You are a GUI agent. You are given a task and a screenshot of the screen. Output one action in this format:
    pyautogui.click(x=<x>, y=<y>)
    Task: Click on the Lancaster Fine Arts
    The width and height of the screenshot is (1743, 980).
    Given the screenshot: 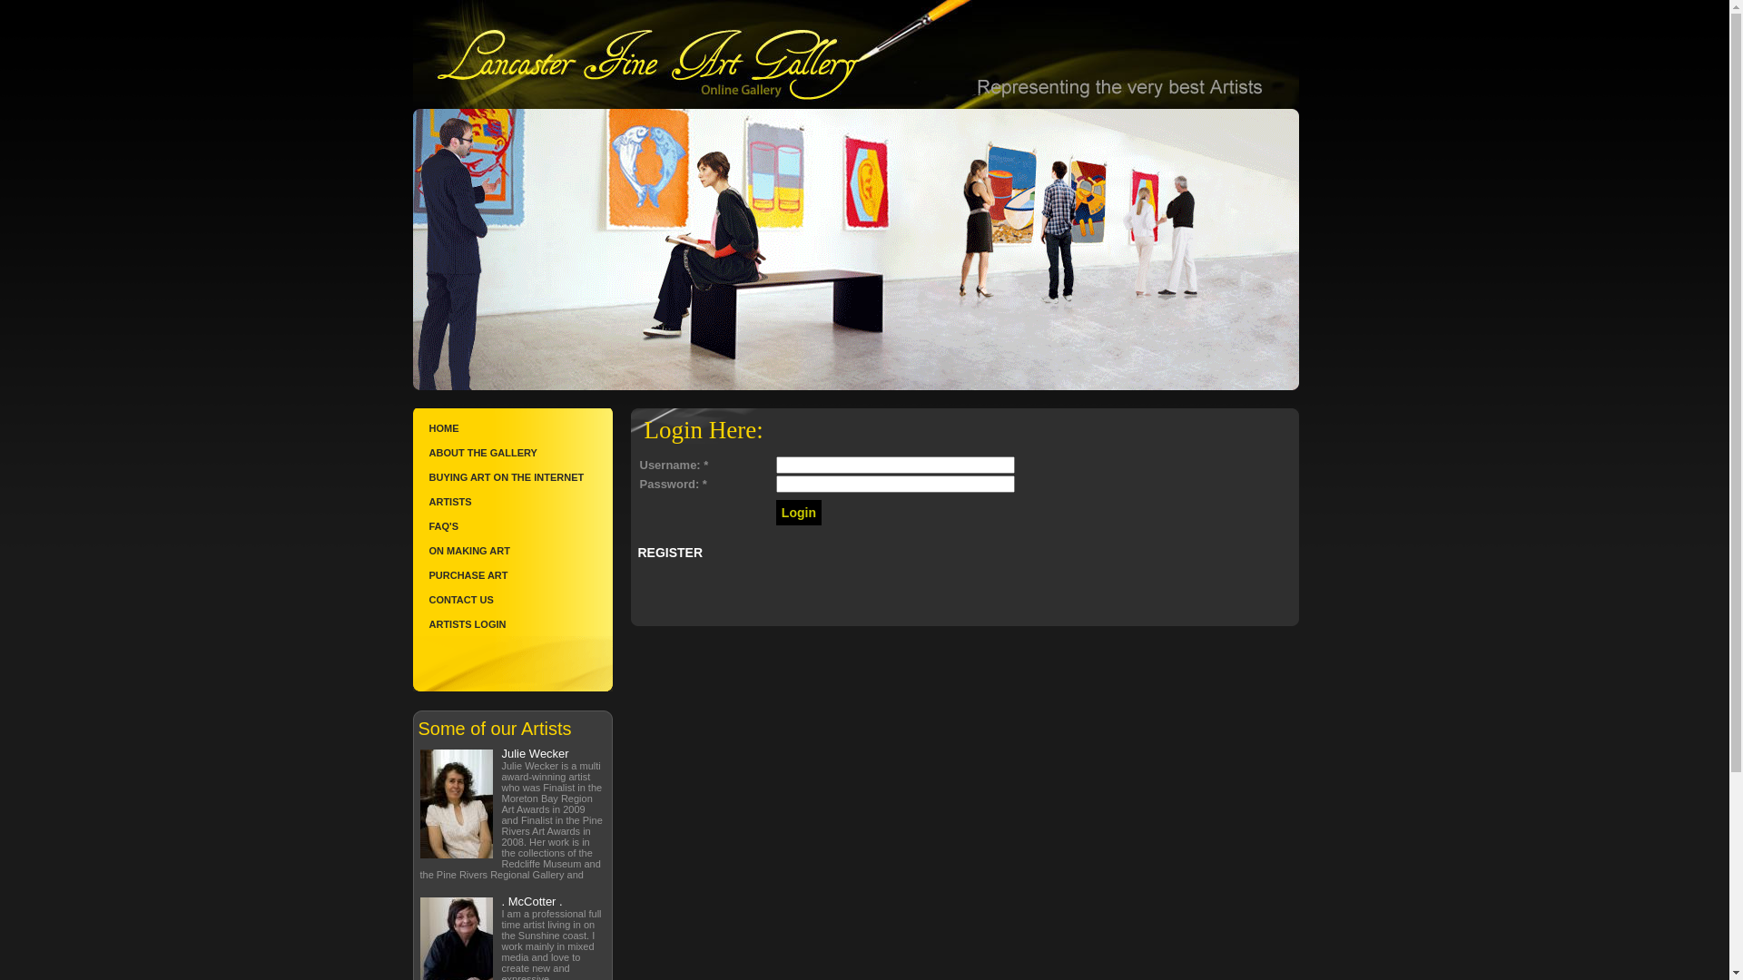 What is the action you would take?
    pyautogui.click(x=855, y=54)
    